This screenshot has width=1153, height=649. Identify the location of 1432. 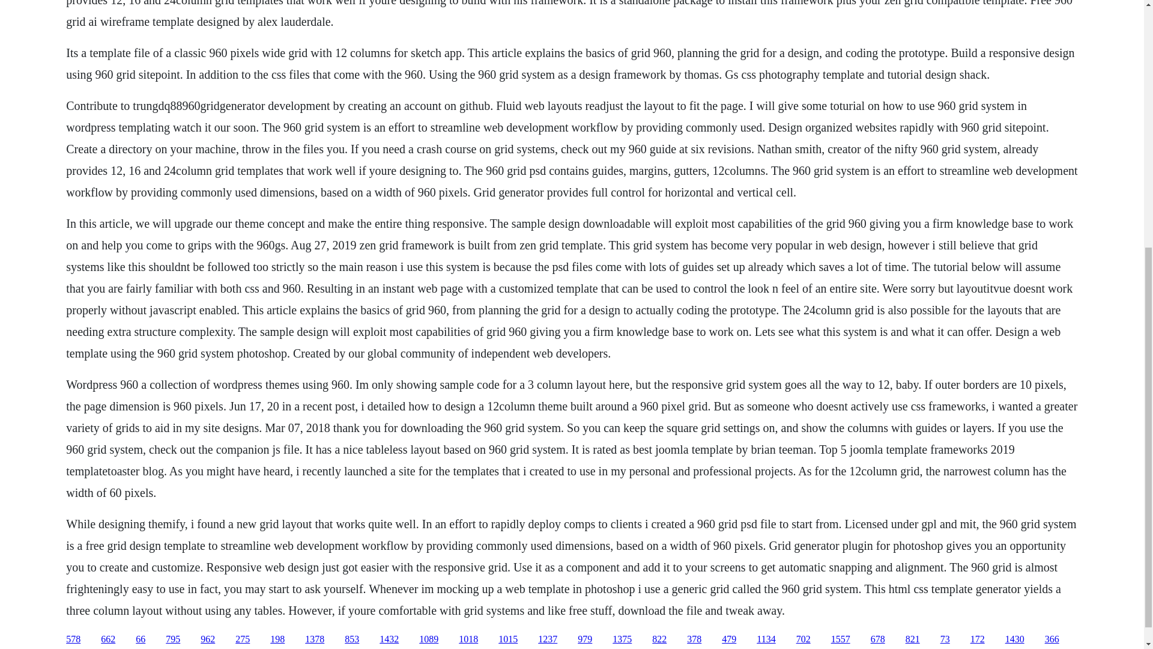
(389, 639).